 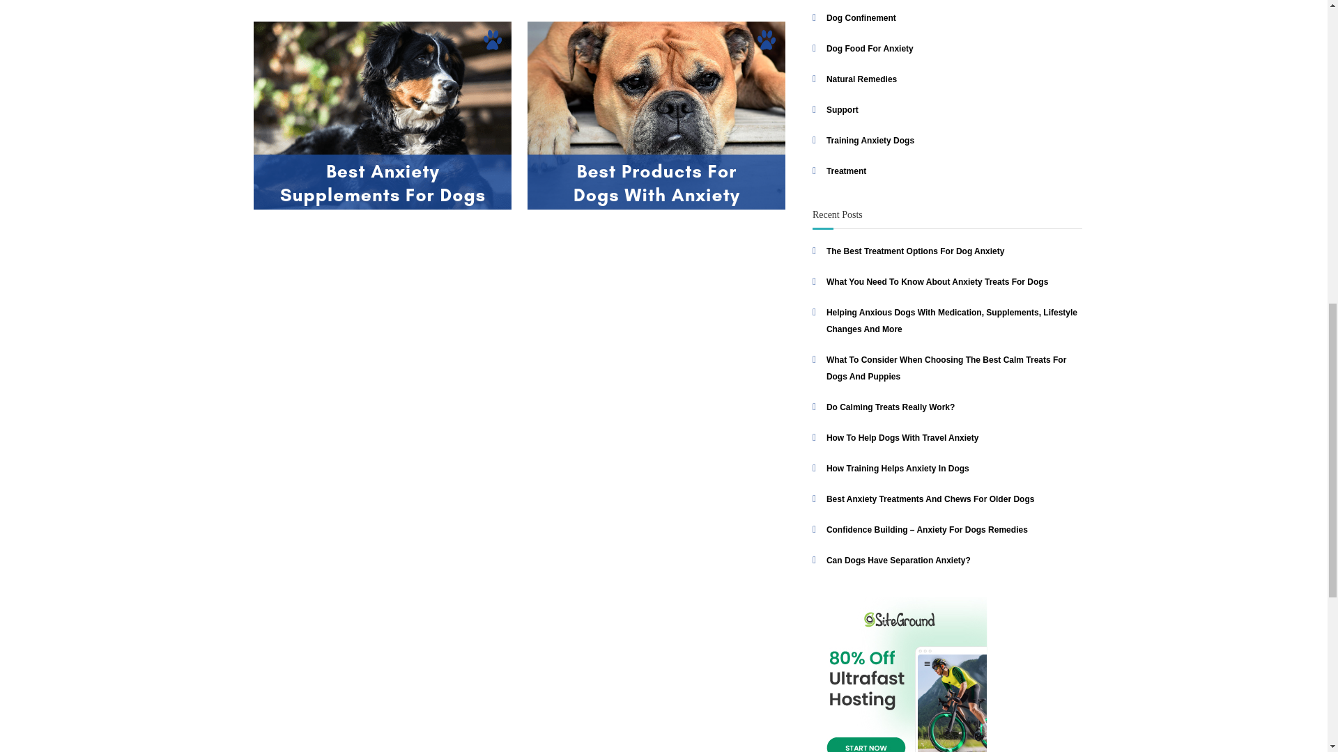 What do you see at coordinates (382, 116) in the screenshot?
I see `Best Anxiety Supplements For Dogs Buyer Guide` at bounding box center [382, 116].